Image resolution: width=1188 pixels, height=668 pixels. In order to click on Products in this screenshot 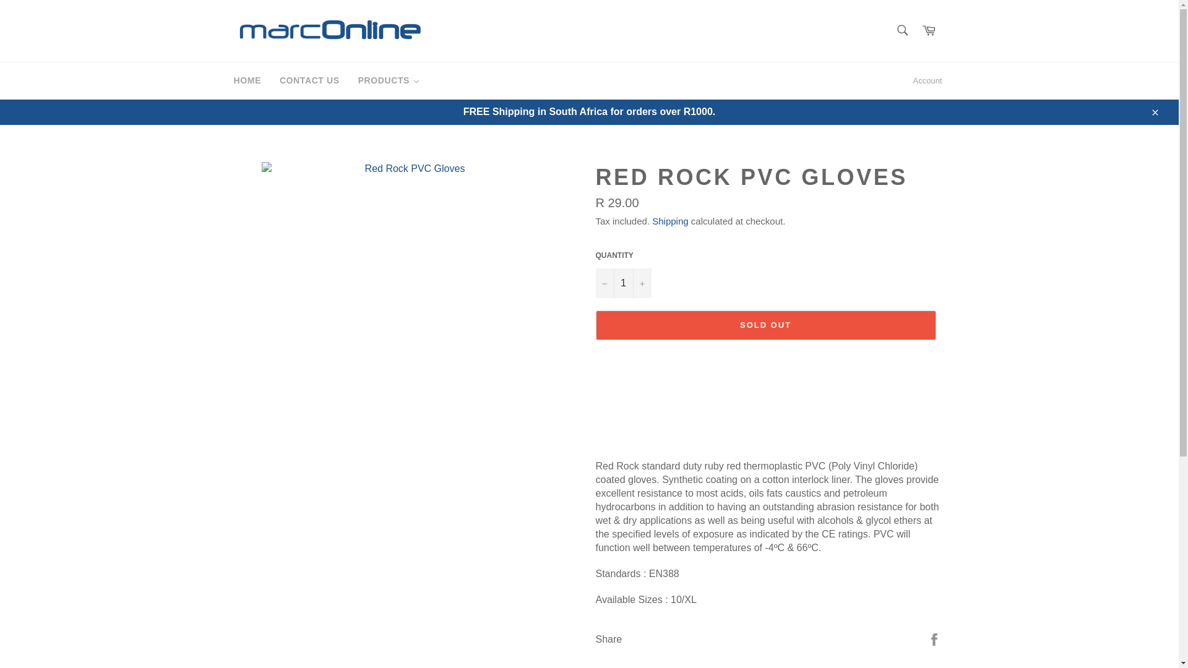, I will do `click(389, 80)`.